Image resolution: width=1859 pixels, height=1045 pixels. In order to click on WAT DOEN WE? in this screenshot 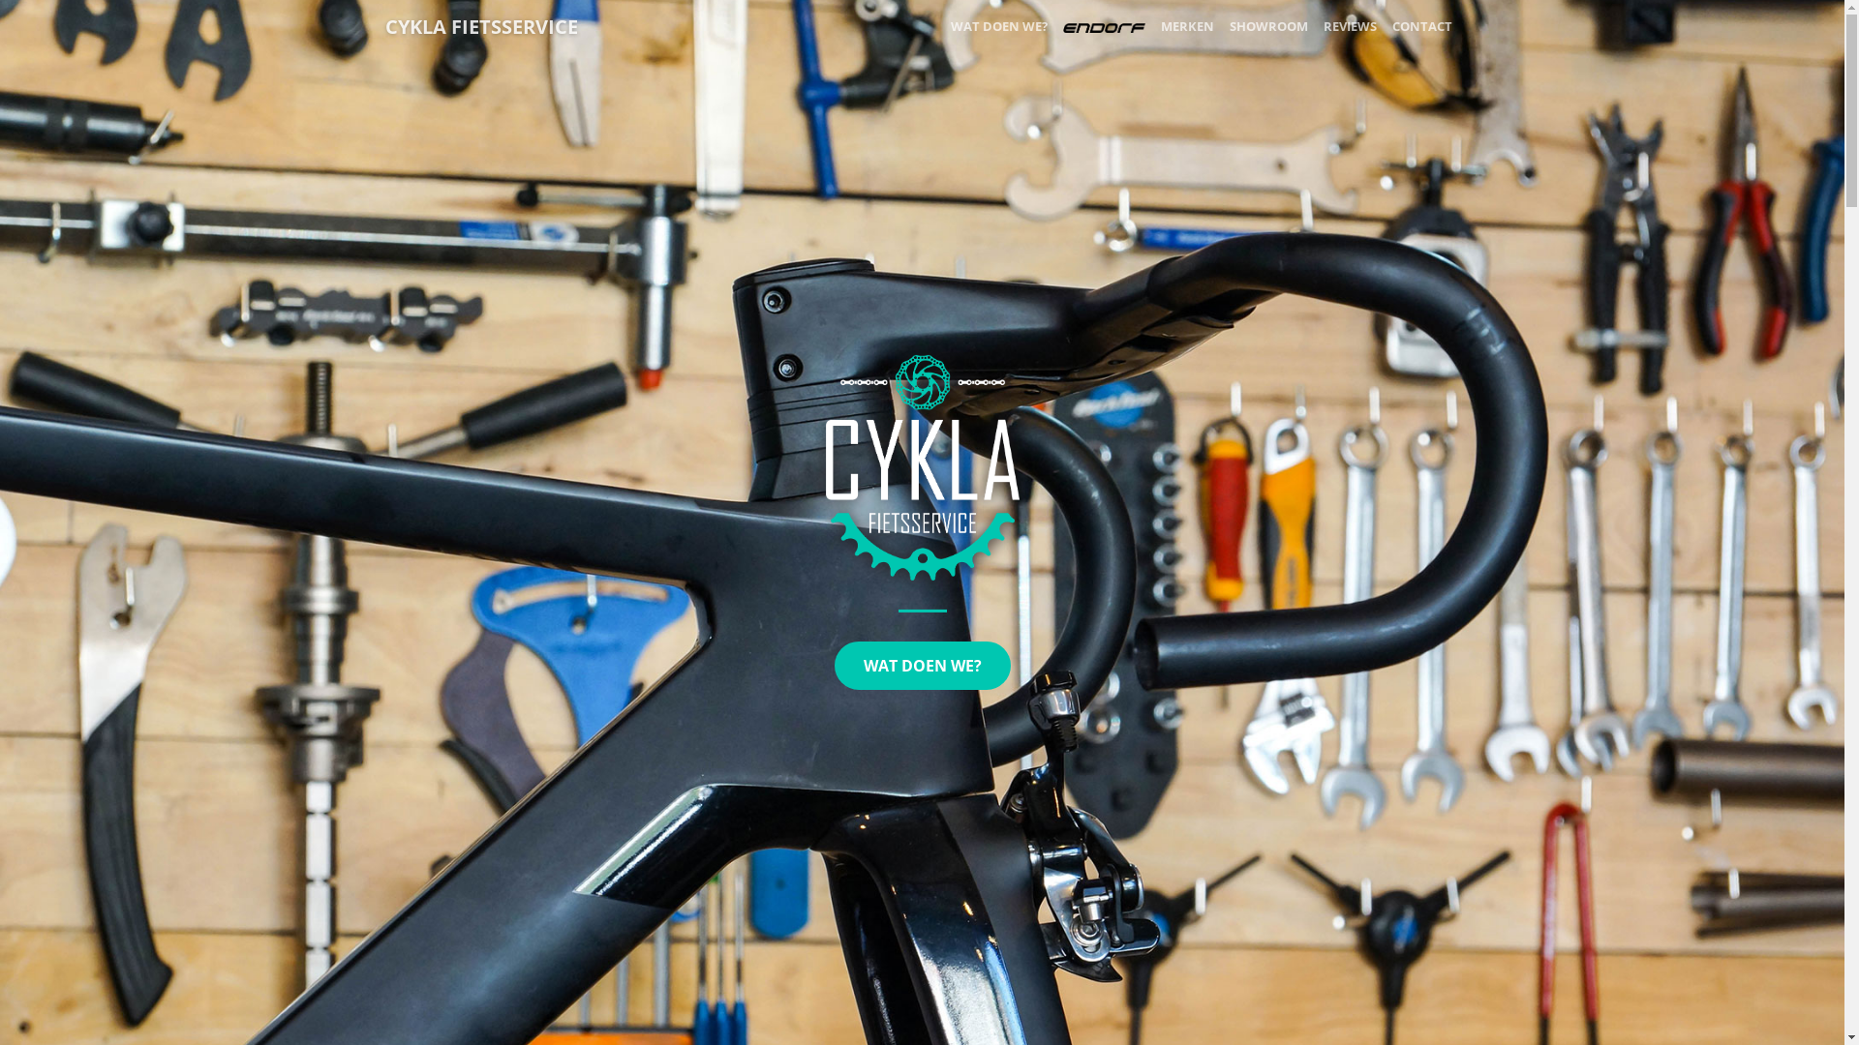, I will do `click(999, 27)`.